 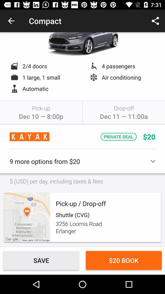 What do you see at coordinates (123, 260) in the screenshot?
I see `swipe until $20 book` at bounding box center [123, 260].